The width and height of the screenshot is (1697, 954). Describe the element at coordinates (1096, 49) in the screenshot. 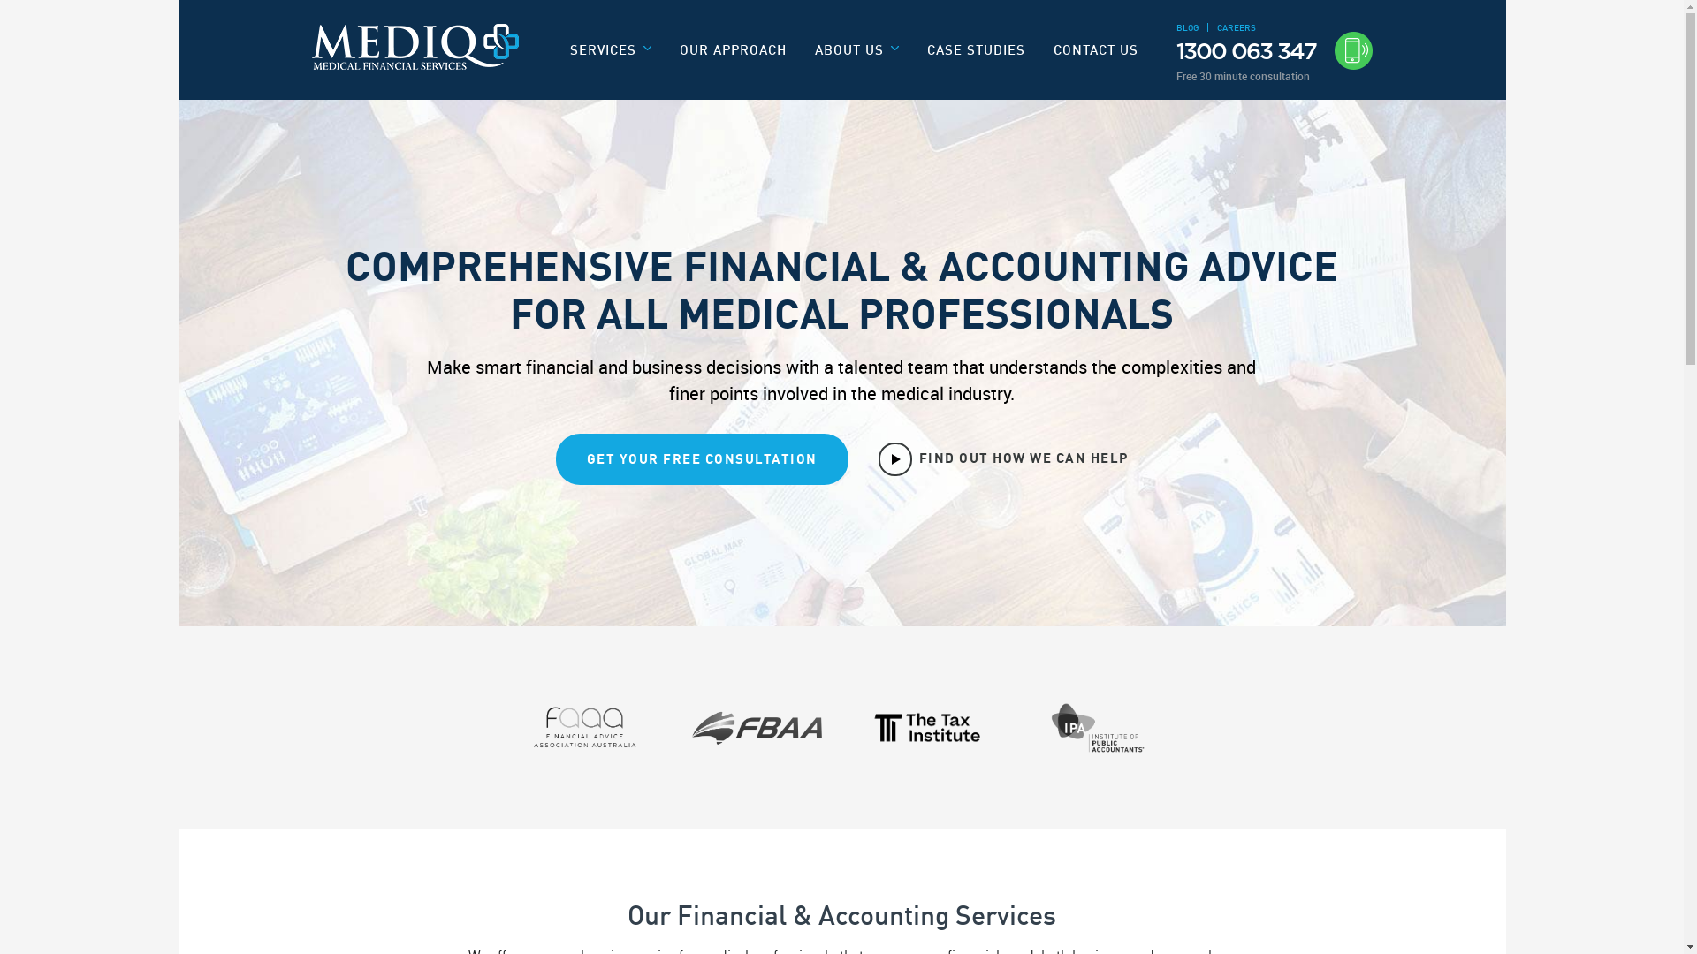

I see `CONTACT US` at that location.